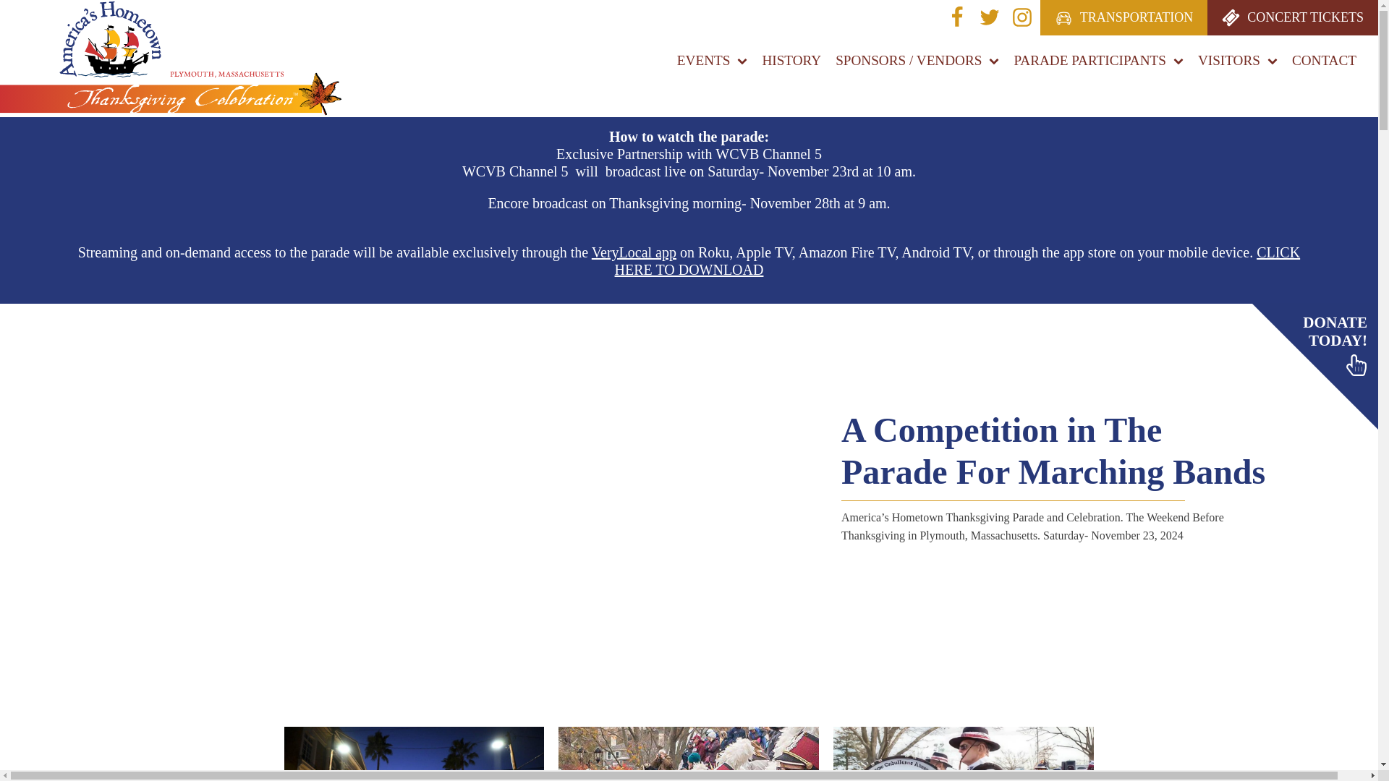  I want to click on TRANSPORTATION, so click(1124, 17).